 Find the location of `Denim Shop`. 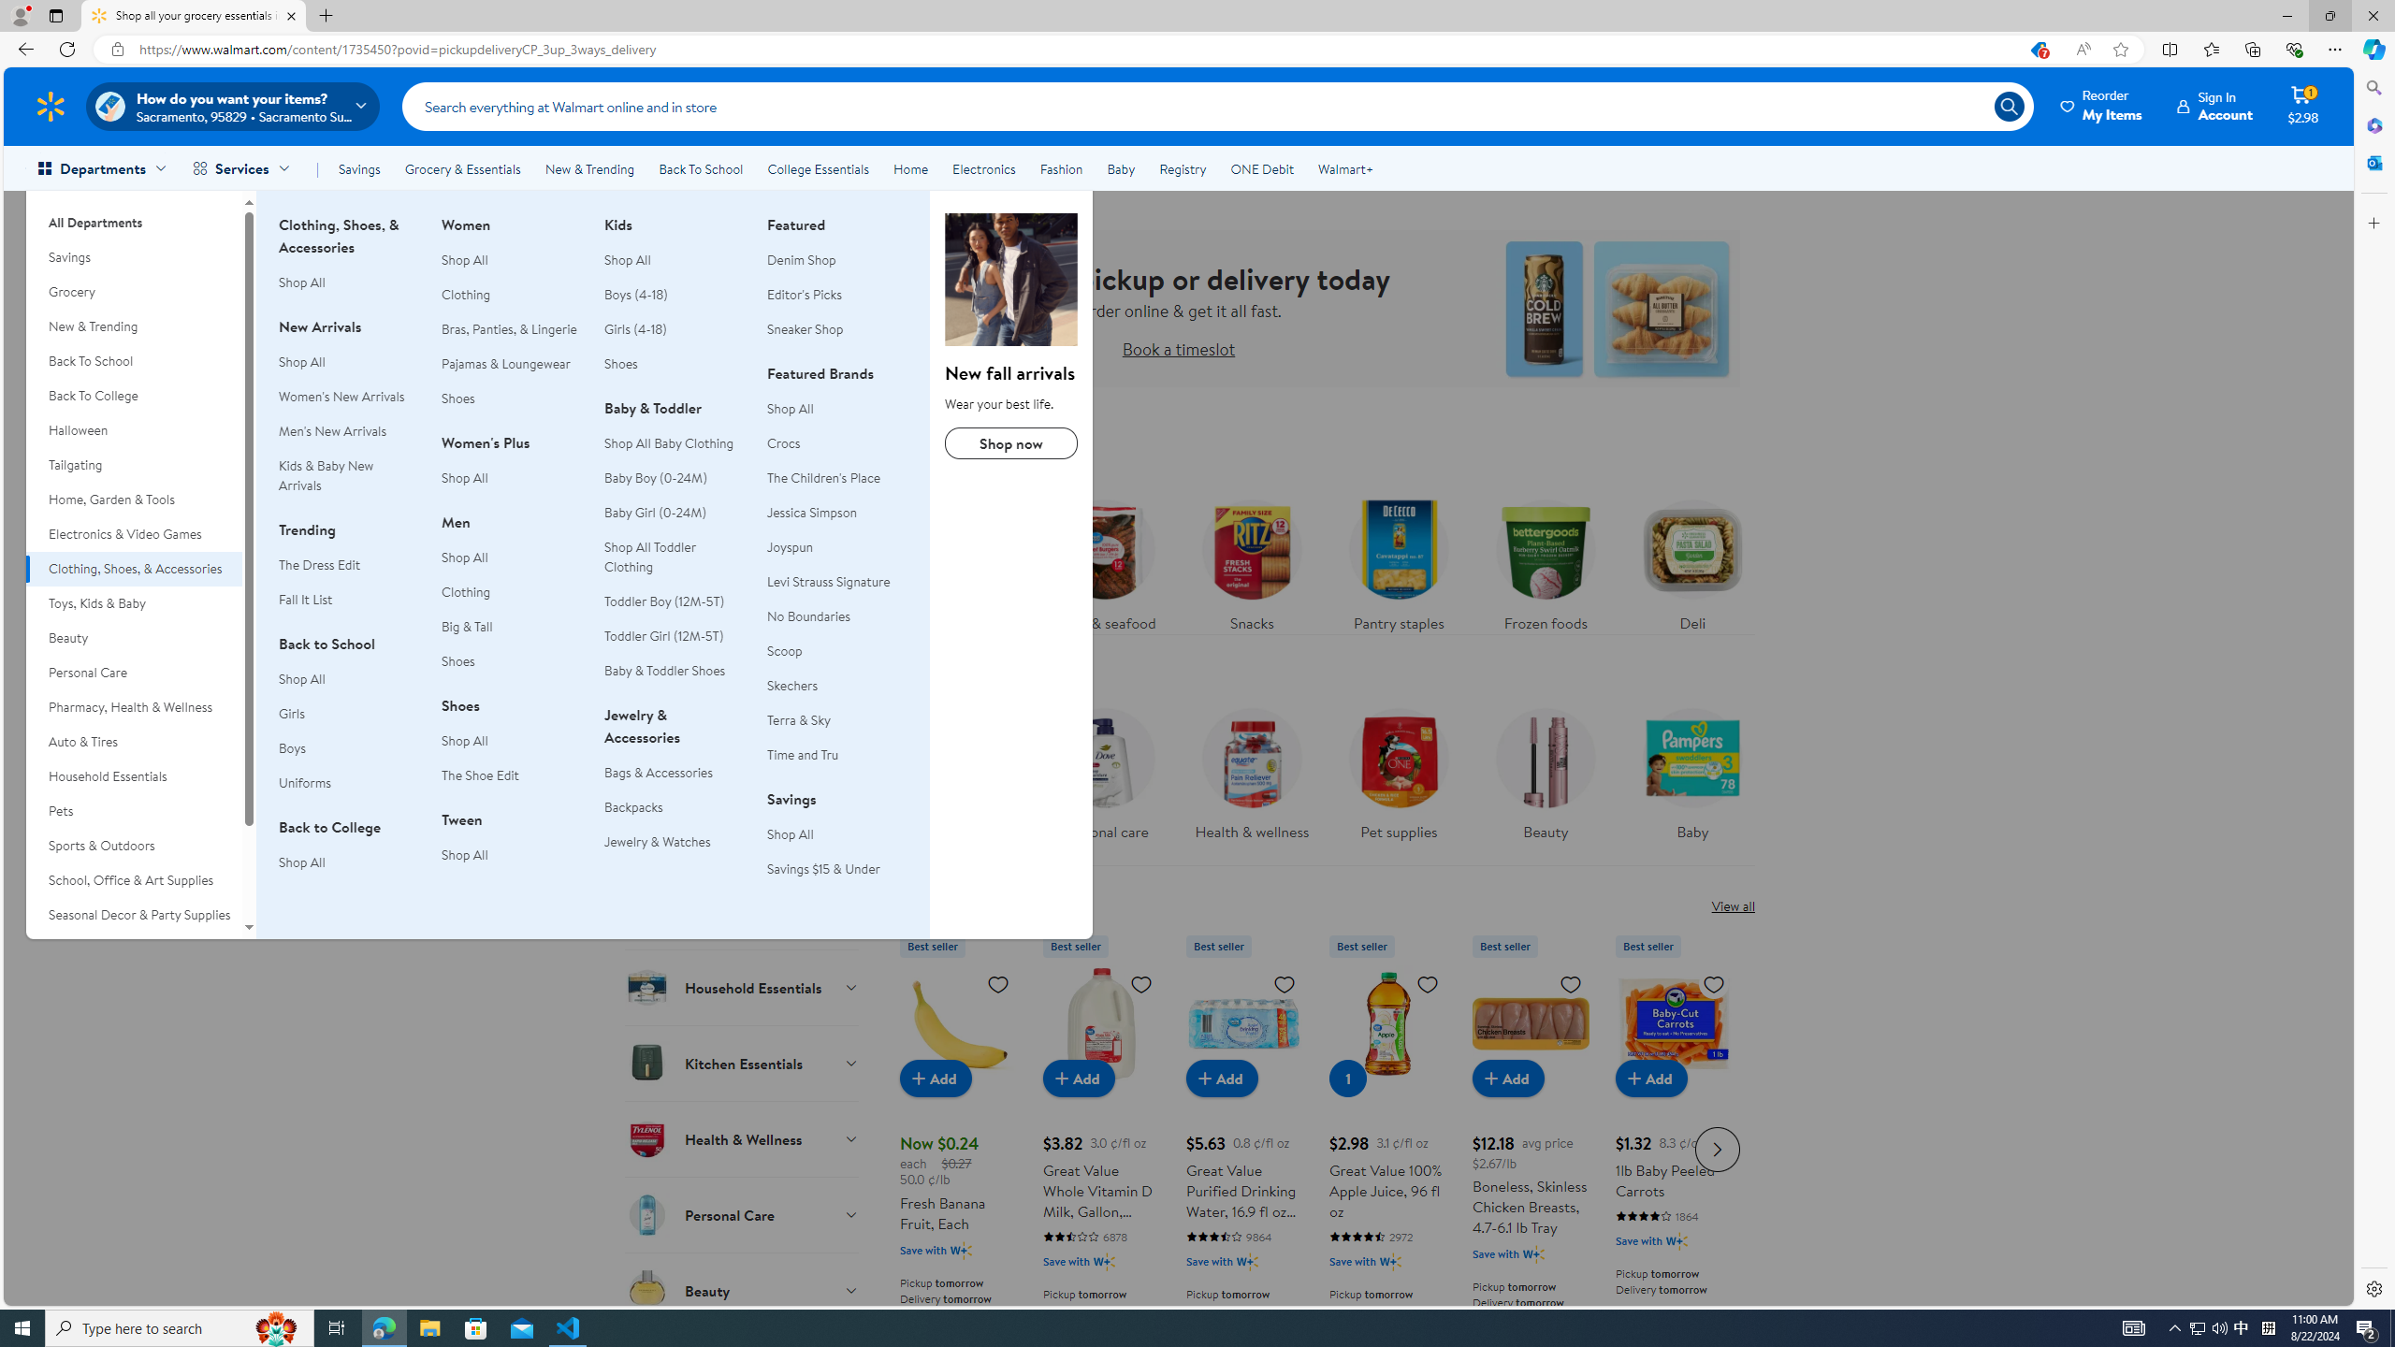

Denim Shop is located at coordinates (801, 260).